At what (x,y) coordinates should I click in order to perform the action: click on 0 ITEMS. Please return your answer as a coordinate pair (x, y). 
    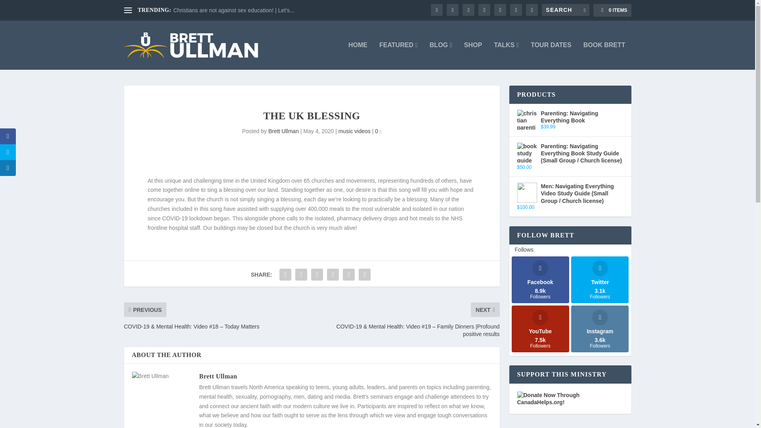
    Looking at the image, I should click on (612, 10).